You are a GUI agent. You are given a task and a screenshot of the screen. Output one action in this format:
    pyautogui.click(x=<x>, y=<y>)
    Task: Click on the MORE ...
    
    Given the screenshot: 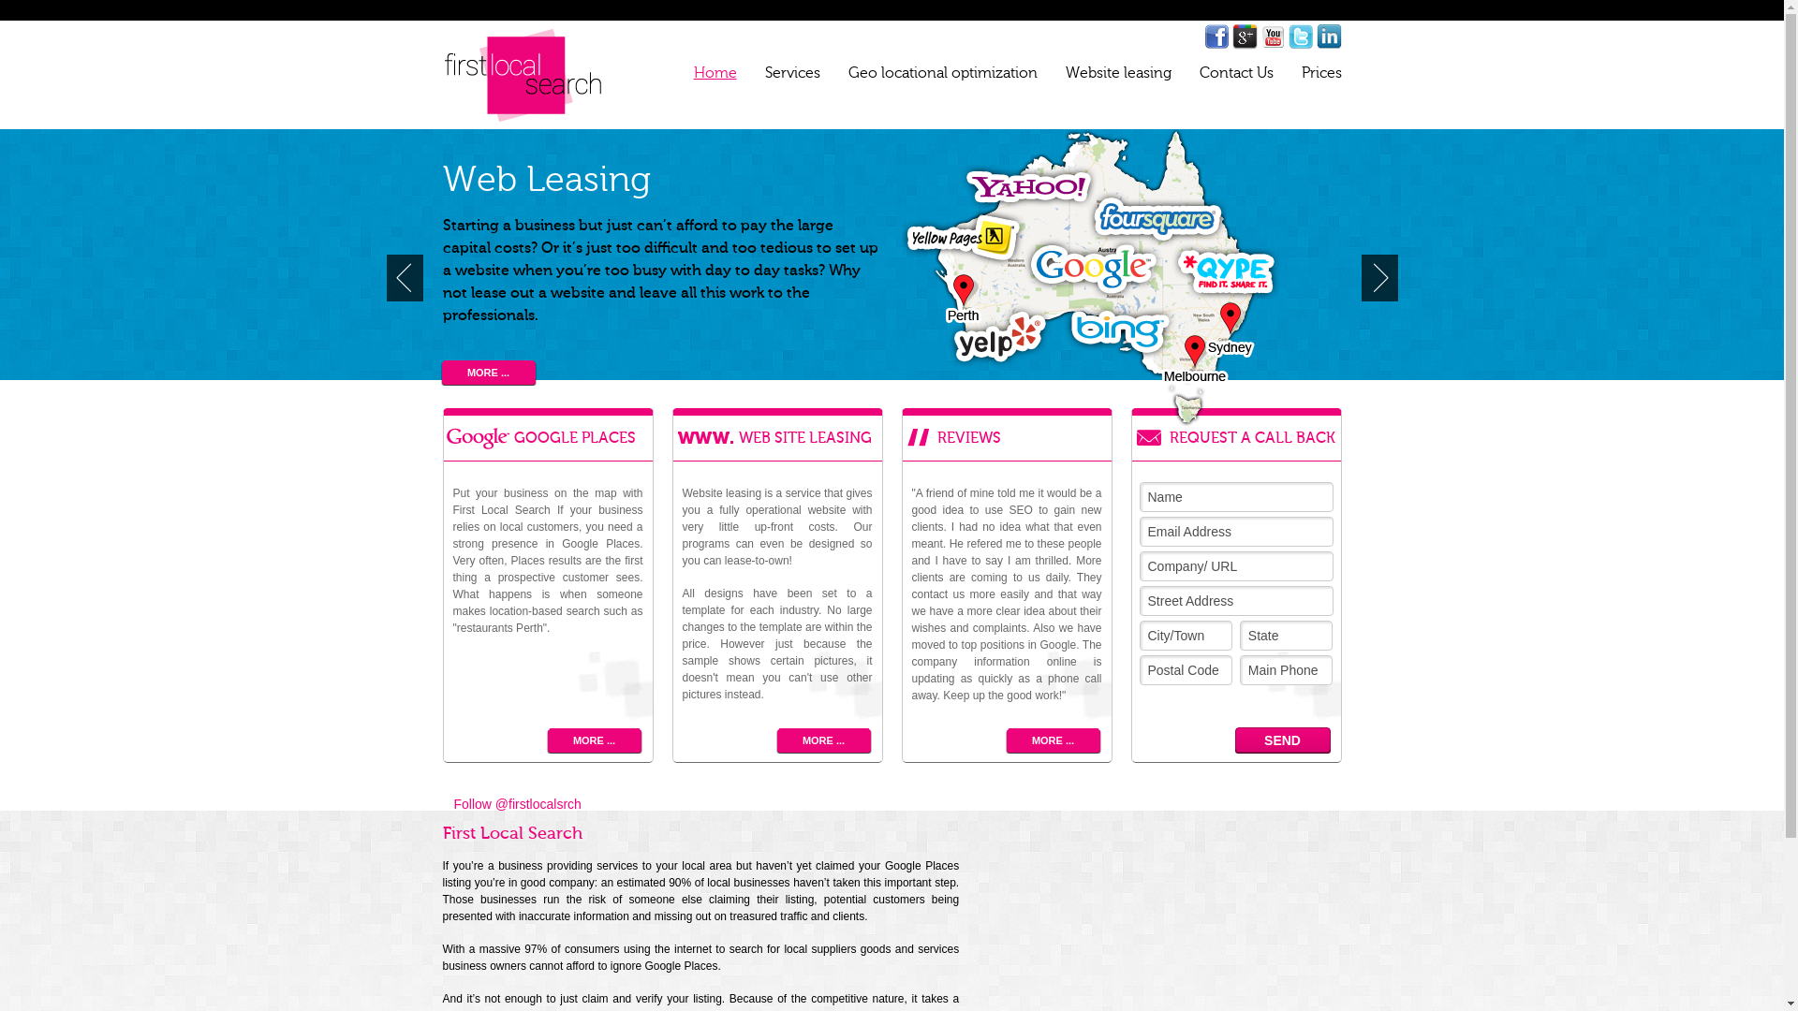 What is the action you would take?
    pyautogui.click(x=488, y=373)
    